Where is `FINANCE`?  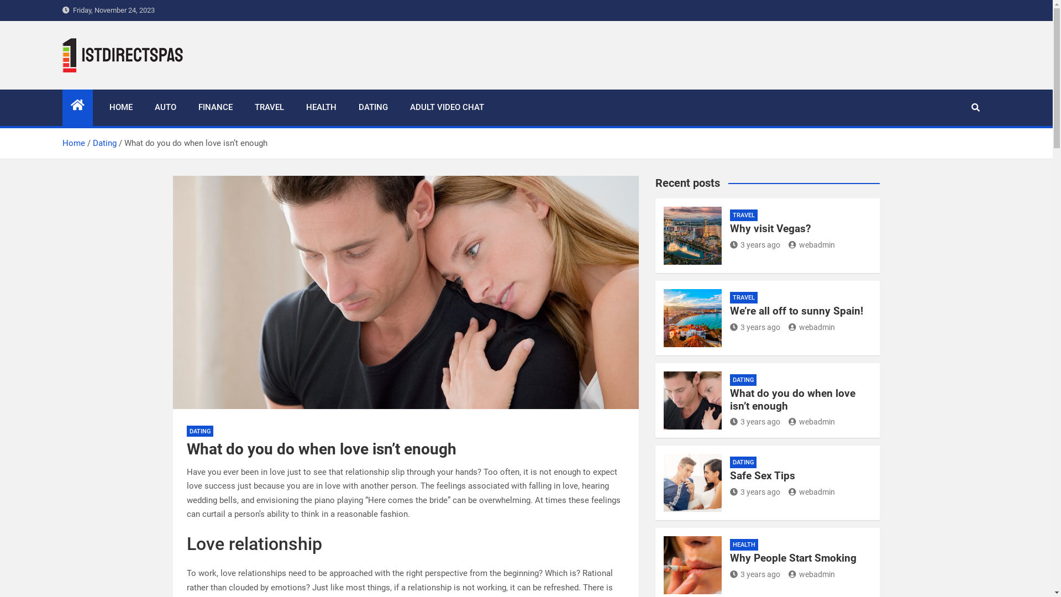 FINANCE is located at coordinates (215, 108).